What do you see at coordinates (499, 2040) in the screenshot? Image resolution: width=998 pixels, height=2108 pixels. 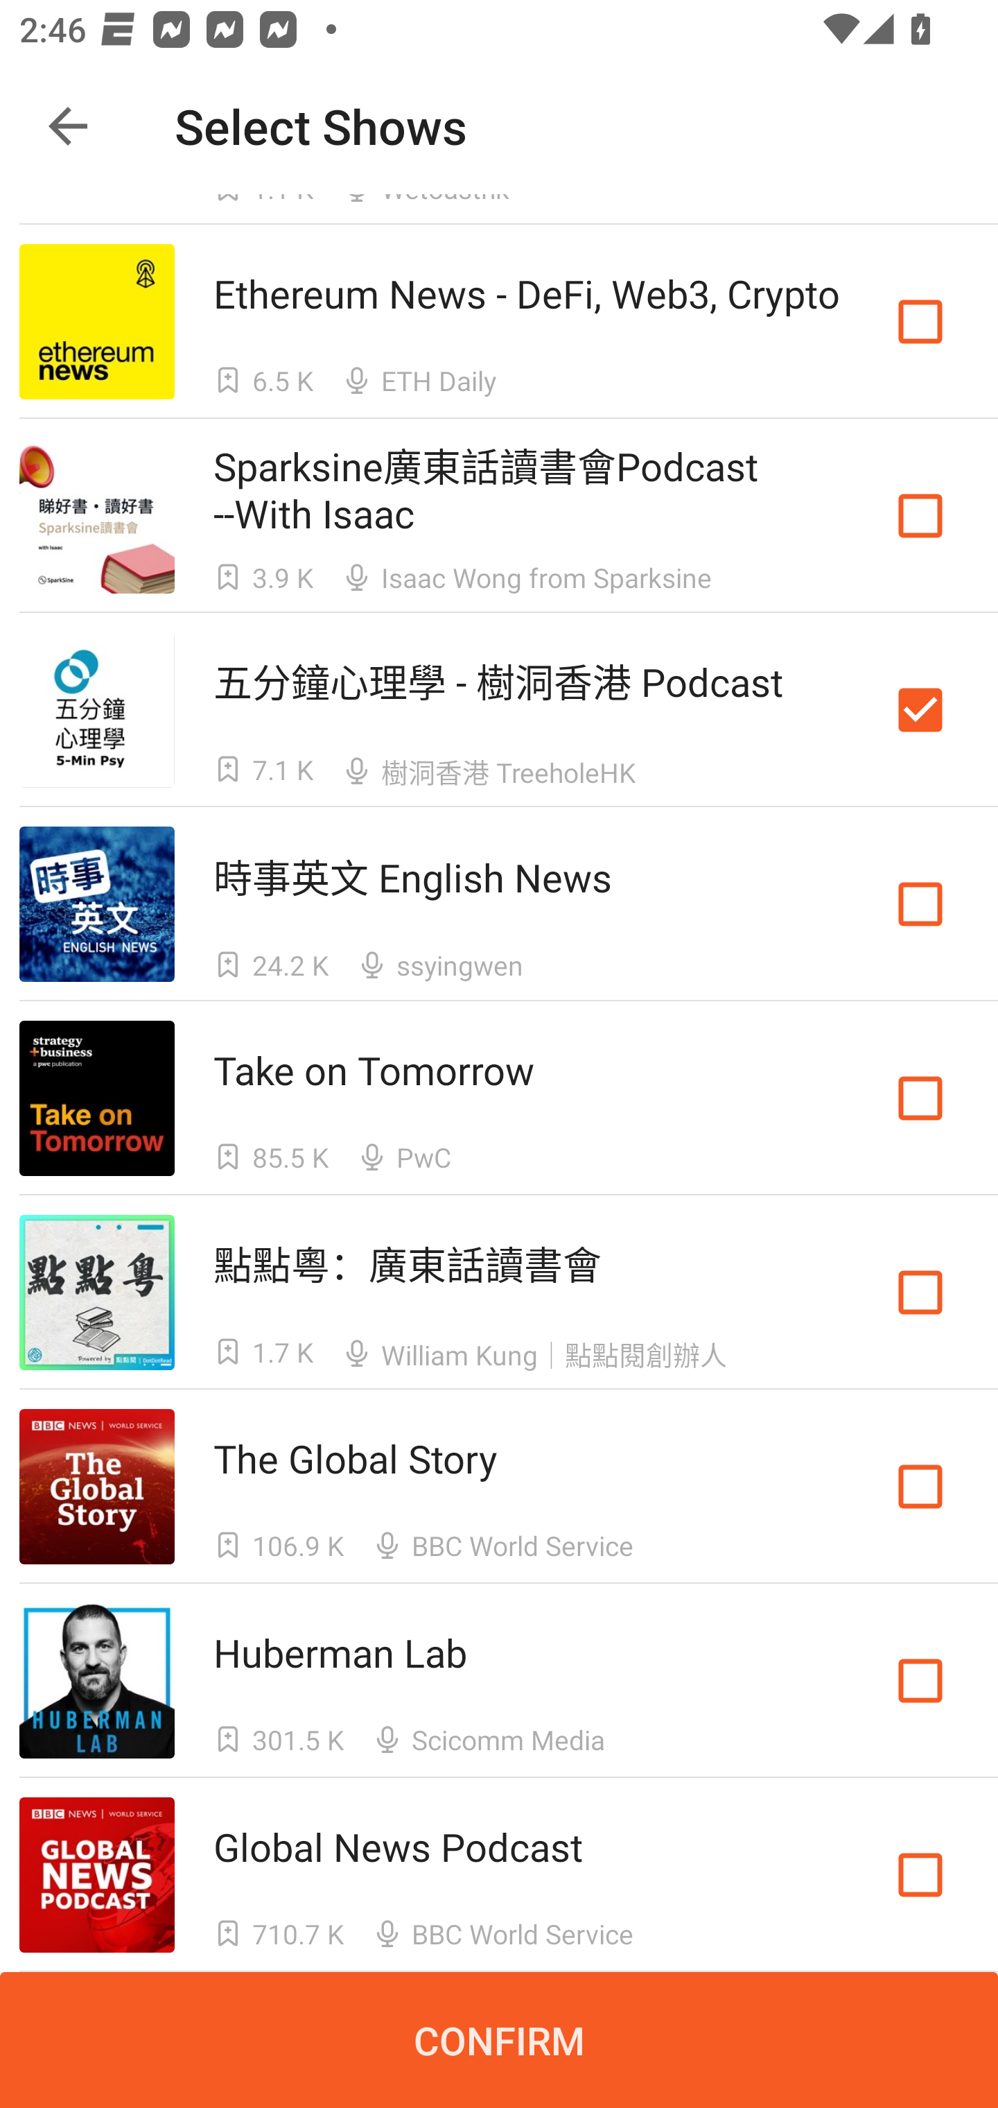 I see `CONFIRM` at bounding box center [499, 2040].